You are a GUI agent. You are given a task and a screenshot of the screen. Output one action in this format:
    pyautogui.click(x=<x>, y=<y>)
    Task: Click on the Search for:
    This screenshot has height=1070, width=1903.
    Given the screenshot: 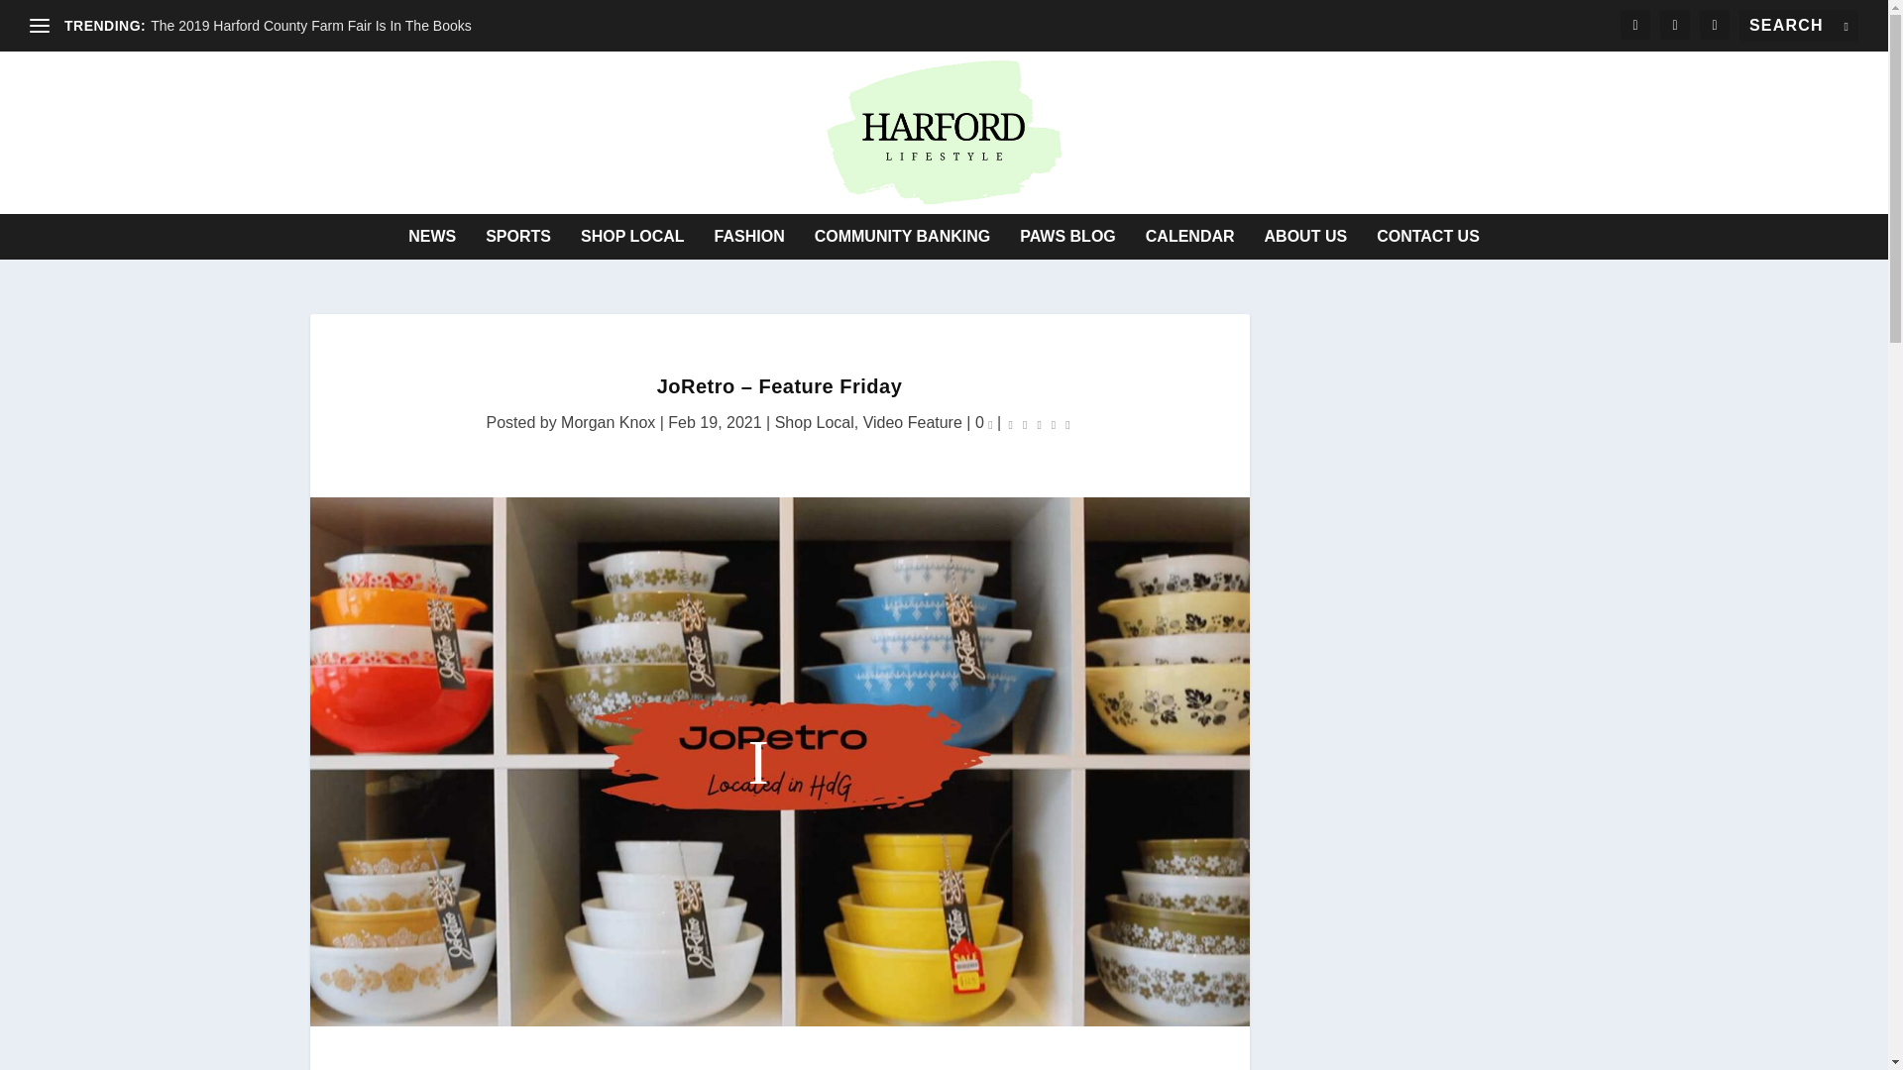 What is the action you would take?
    pyautogui.click(x=1798, y=26)
    